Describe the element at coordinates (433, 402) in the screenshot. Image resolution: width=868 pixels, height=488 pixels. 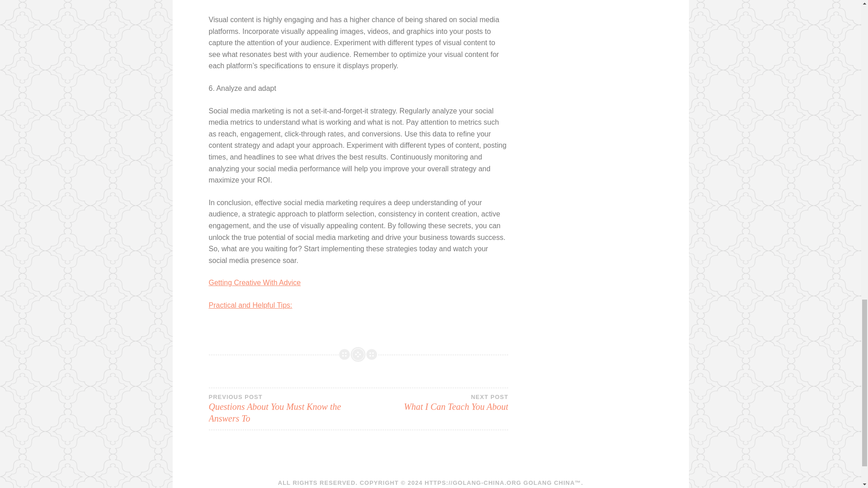
I see `Practical and Helpful Tips:` at that location.